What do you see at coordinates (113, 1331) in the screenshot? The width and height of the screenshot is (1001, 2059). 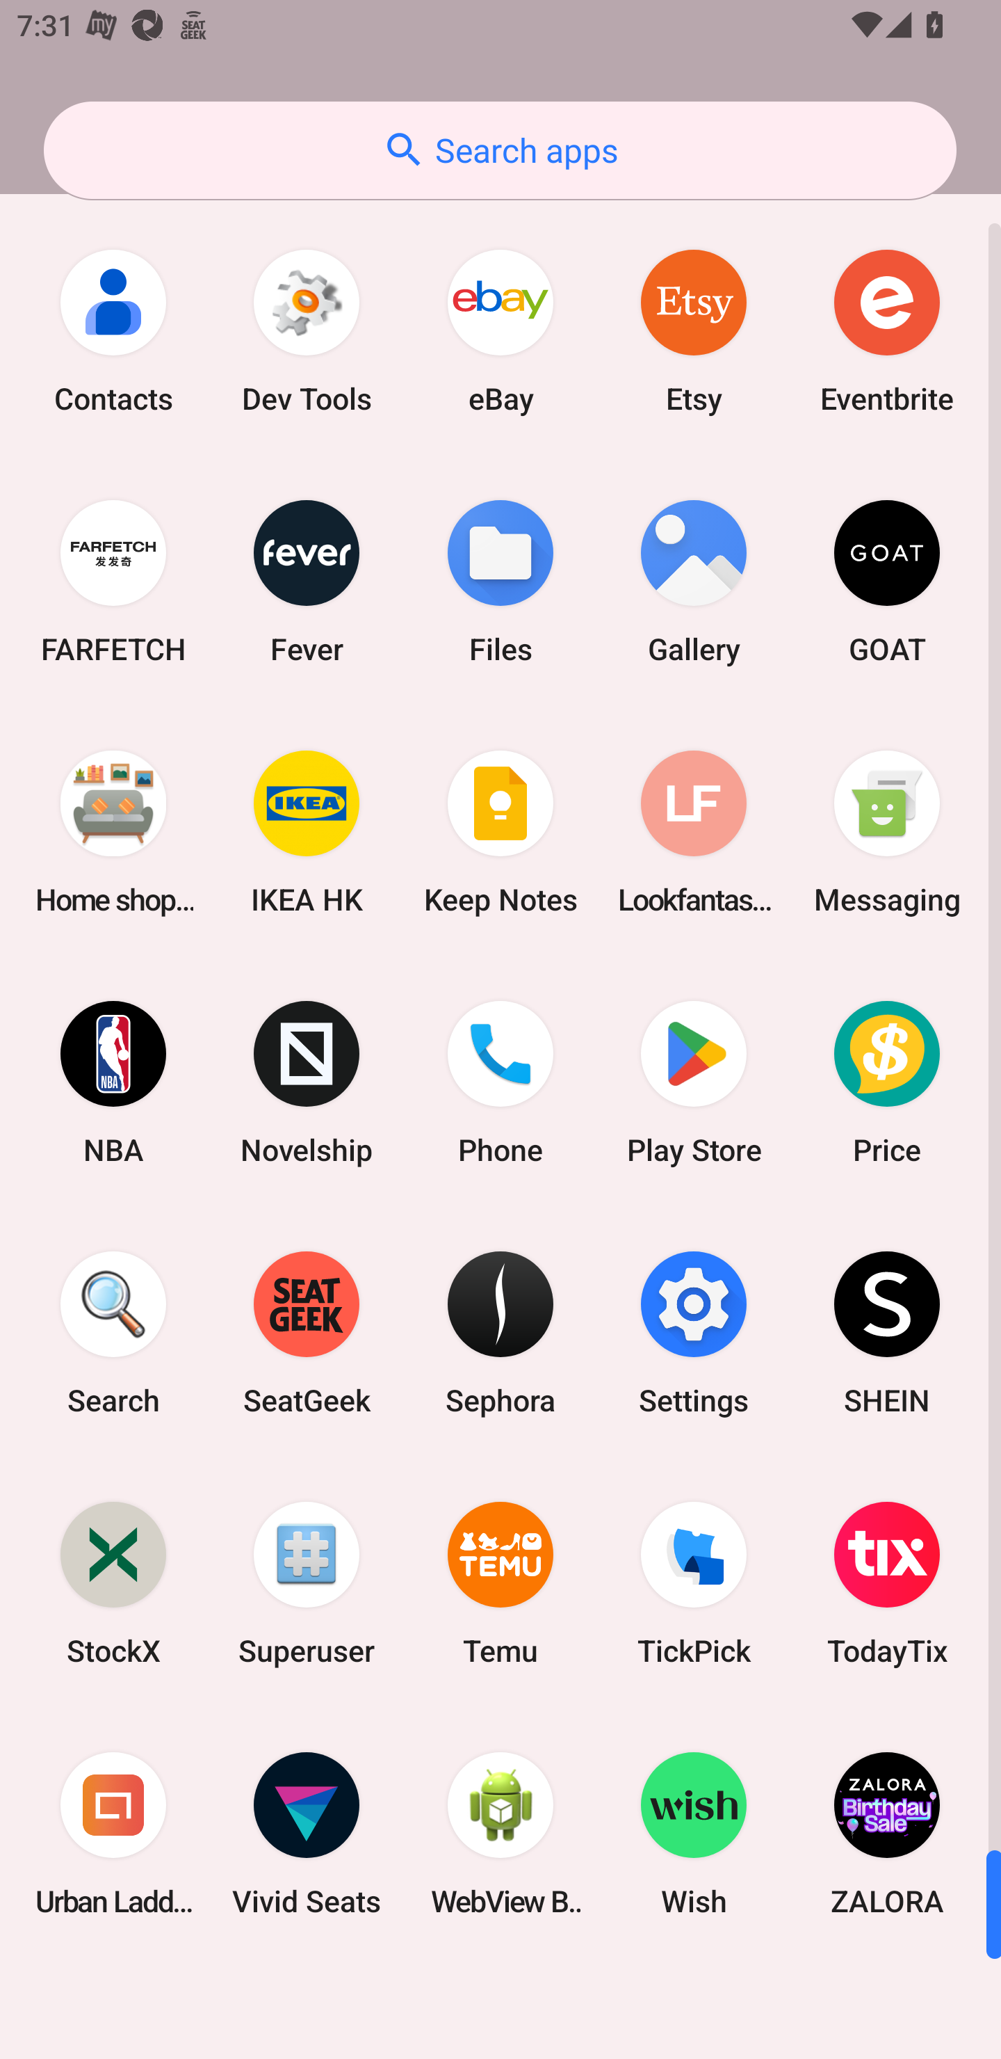 I see `Search` at bounding box center [113, 1331].